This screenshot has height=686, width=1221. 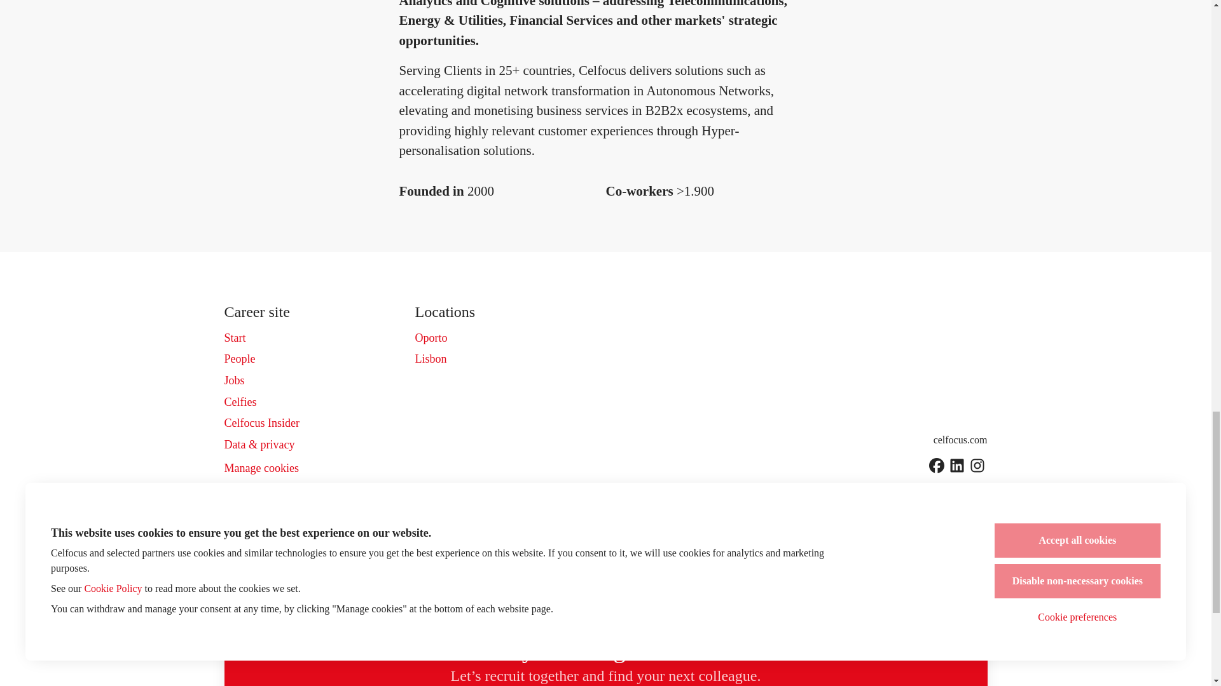 What do you see at coordinates (240, 401) in the screenshot?
I see `Celfies` at bounding box center [240, 401].